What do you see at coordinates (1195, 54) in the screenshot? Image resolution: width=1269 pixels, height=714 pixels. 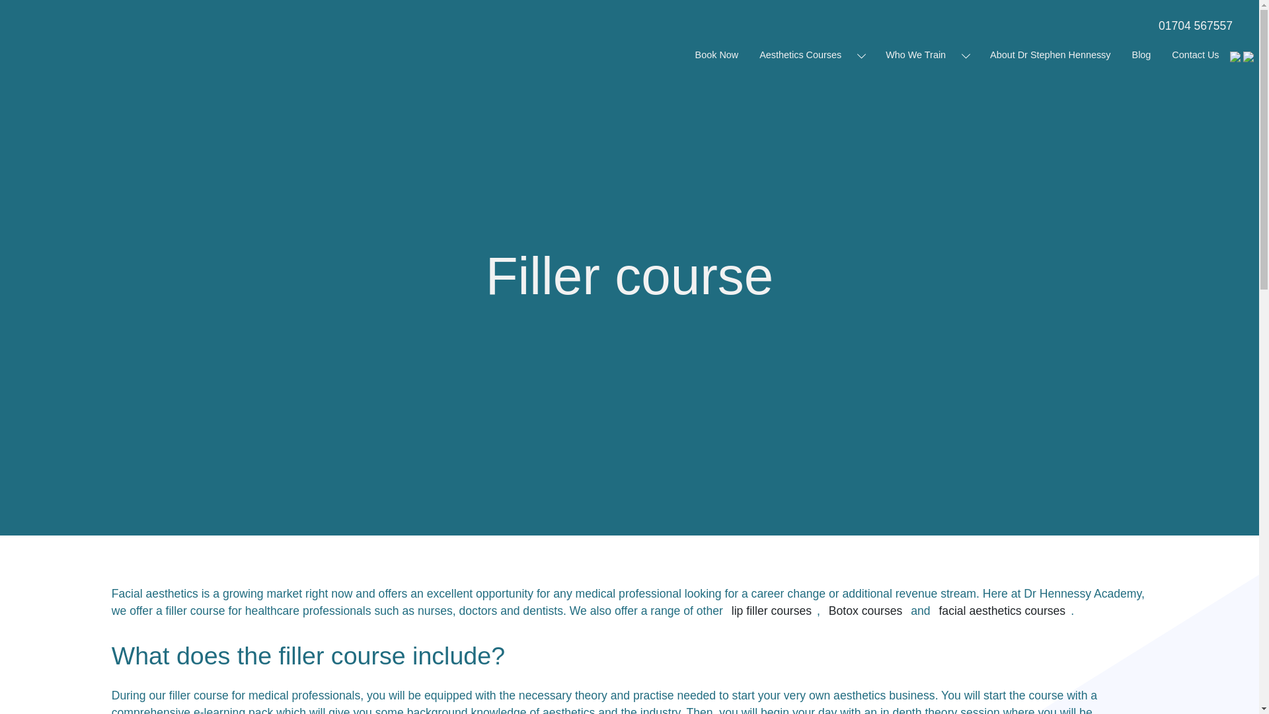 I see `Contact Us` at bounding box center [1195, 54].